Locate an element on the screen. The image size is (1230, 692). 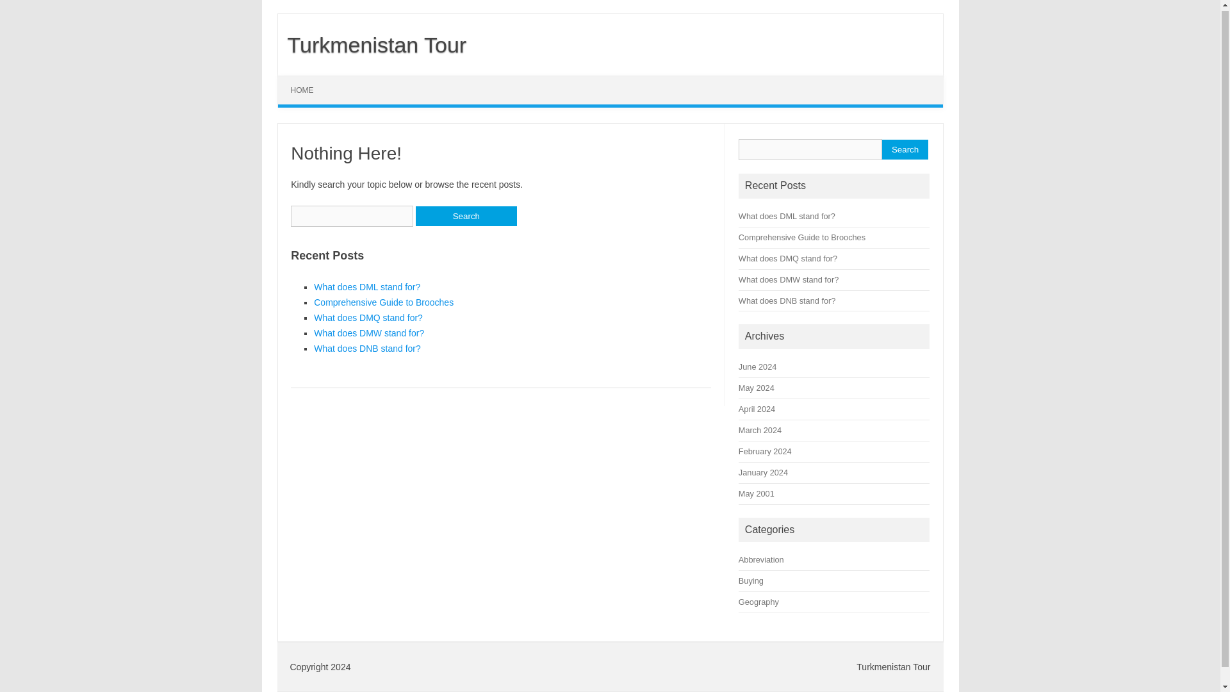
Buying is located at coordinates (751, 581).